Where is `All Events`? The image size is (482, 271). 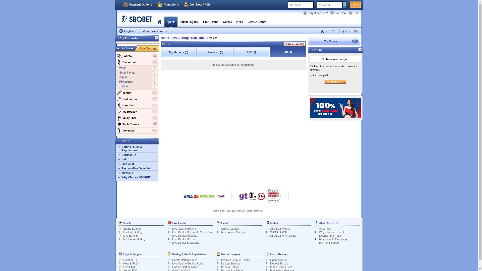 All Events is located at coordinates (128, 48).